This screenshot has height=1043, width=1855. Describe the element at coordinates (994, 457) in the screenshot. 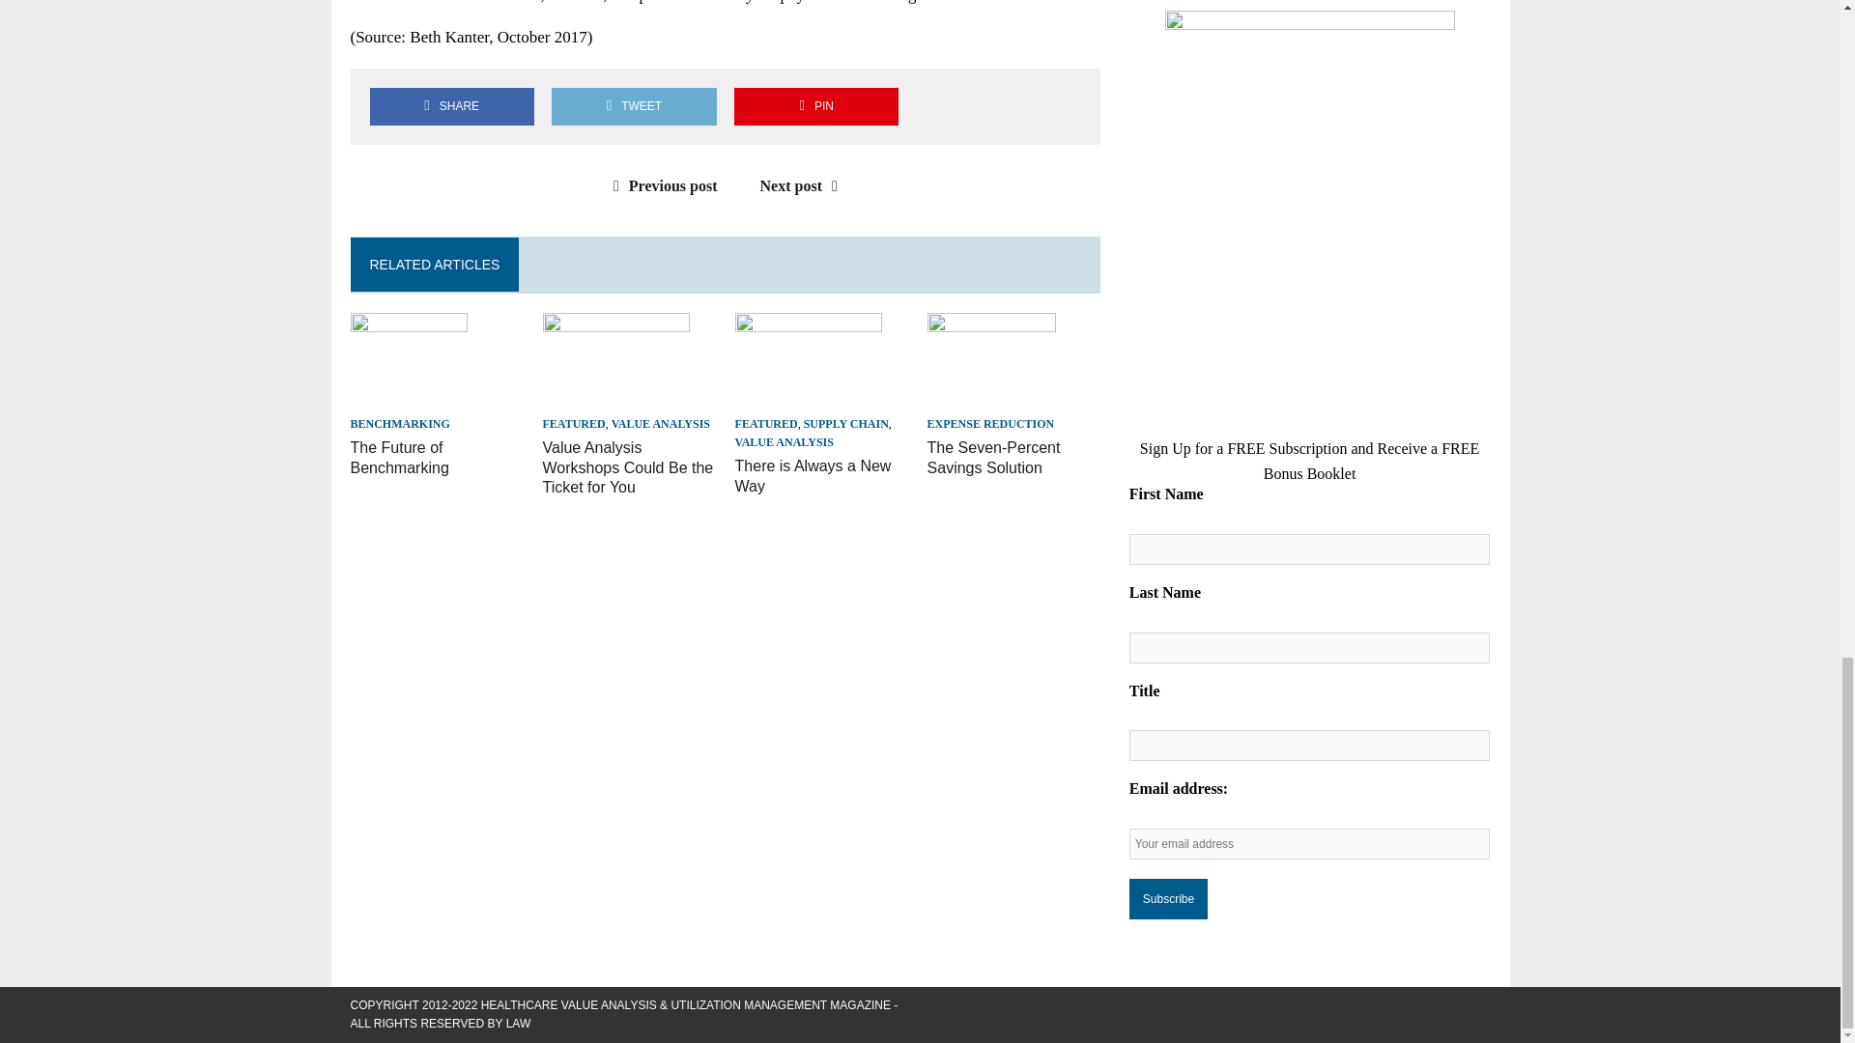

I see `The Seven-Percent Savings Solution` at that location.